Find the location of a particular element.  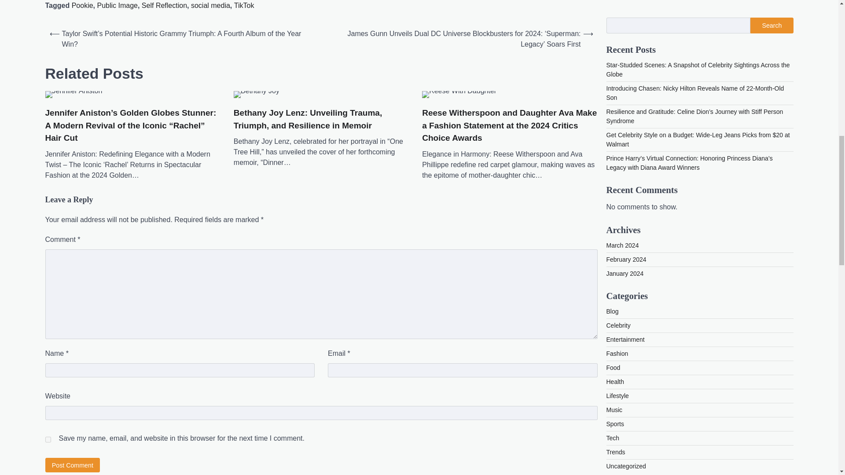

TikTok is located at coordinates (244, 5).